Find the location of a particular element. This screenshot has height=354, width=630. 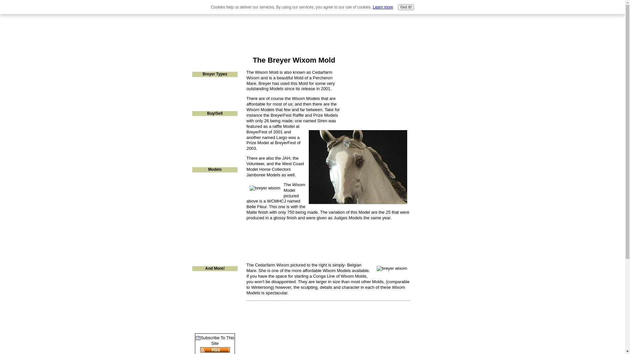

Learn more is located at coordinates (383, 7).